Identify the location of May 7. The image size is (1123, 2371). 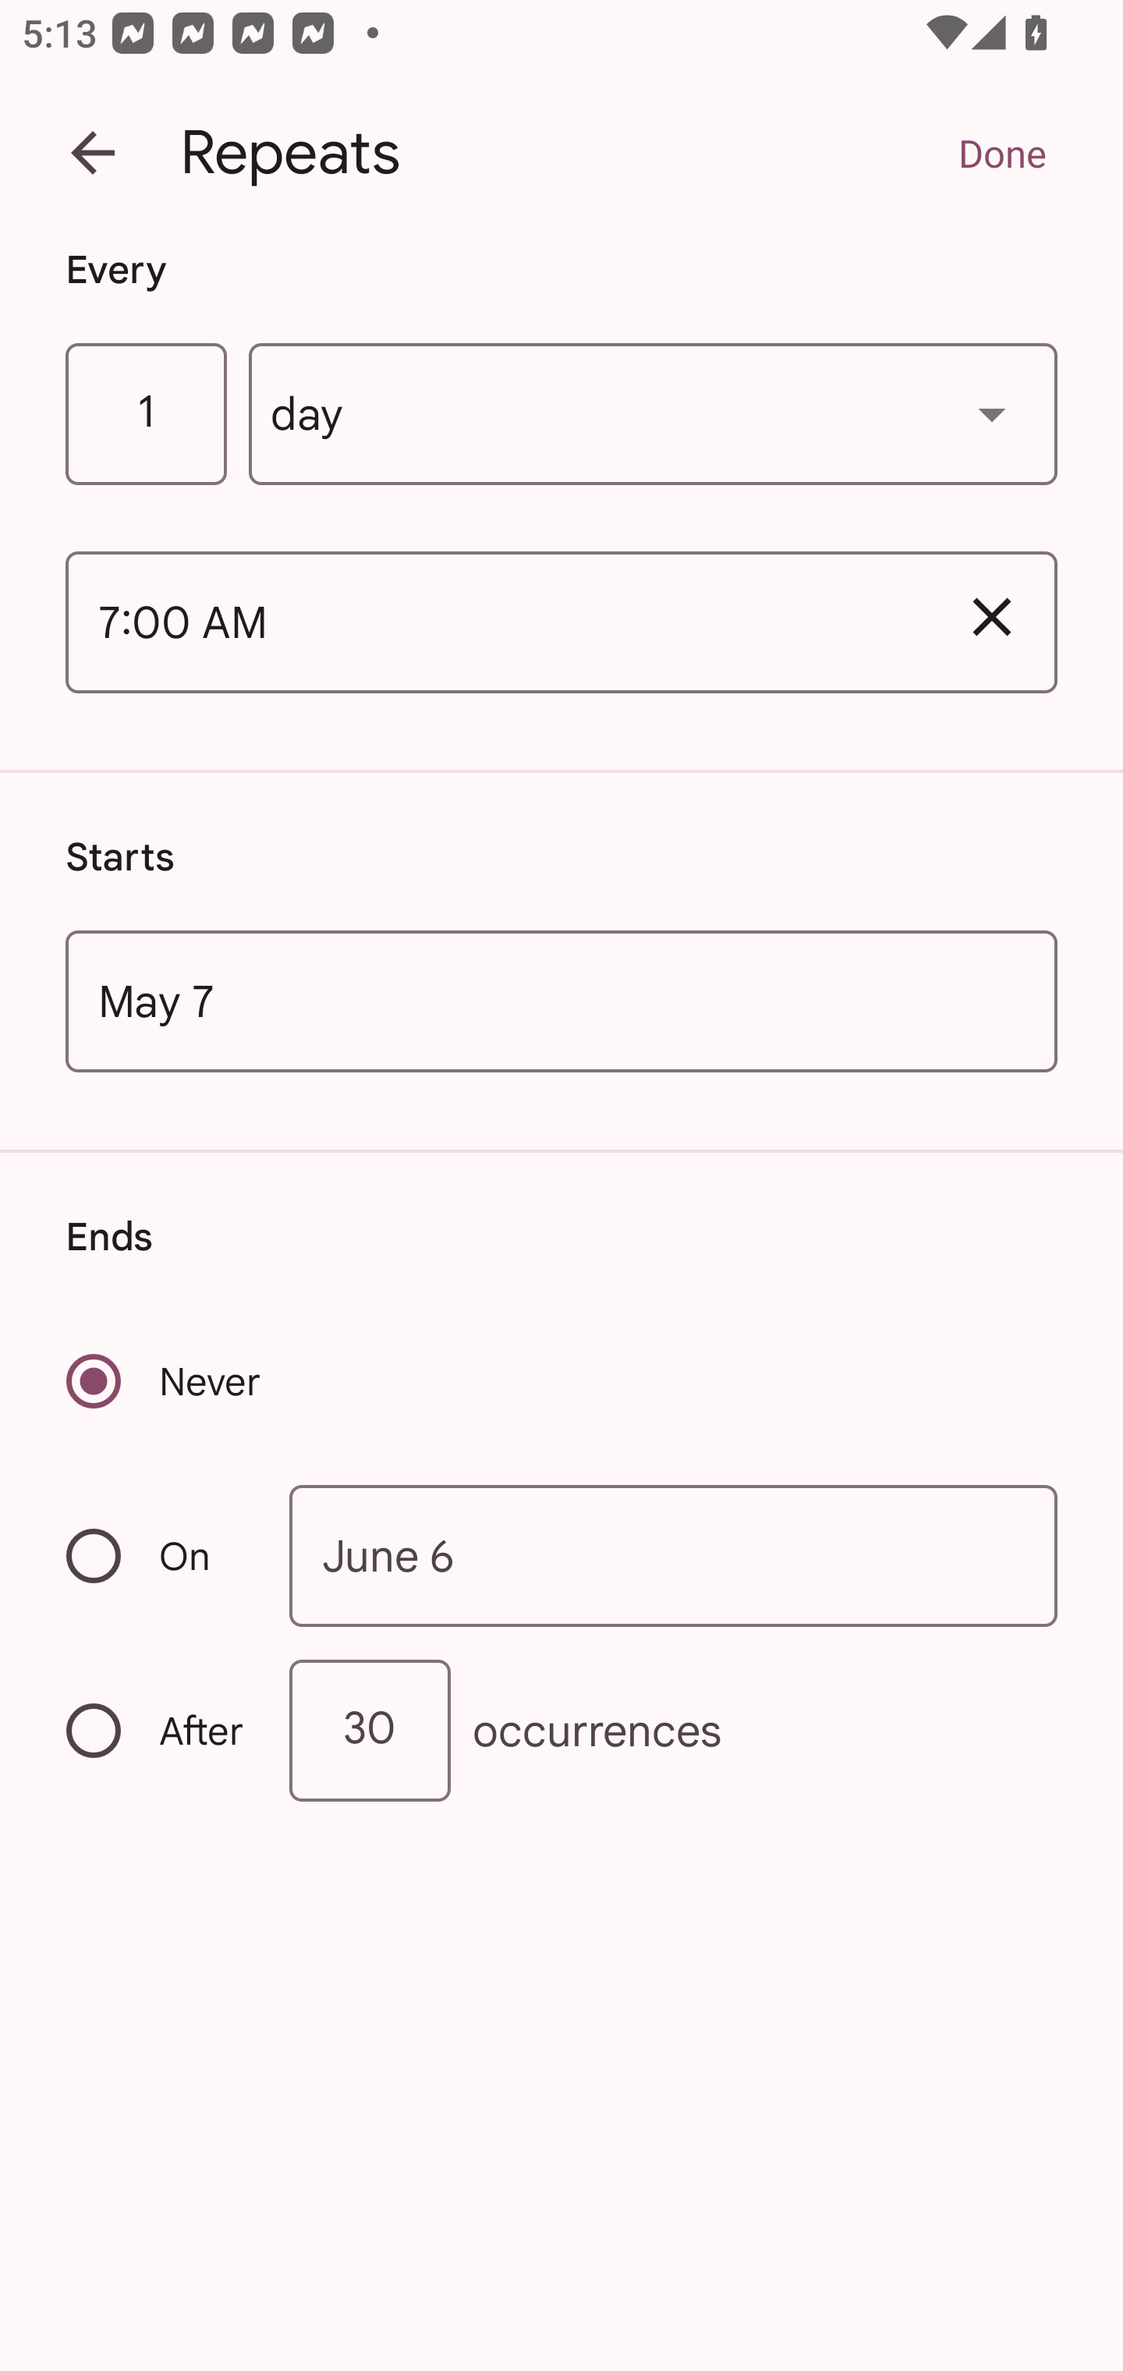
(561, 1000).